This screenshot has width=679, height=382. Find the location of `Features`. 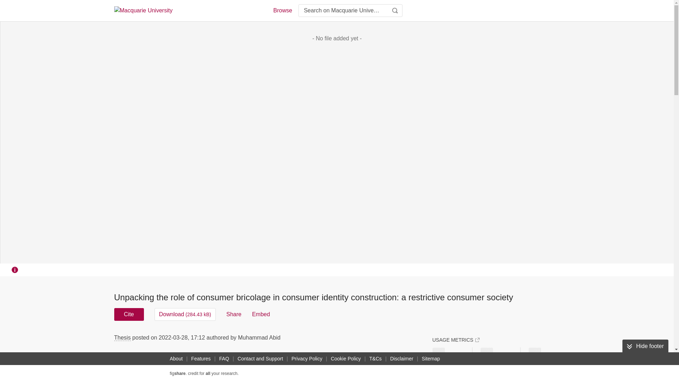

Features is located at coordinates (201, 359).